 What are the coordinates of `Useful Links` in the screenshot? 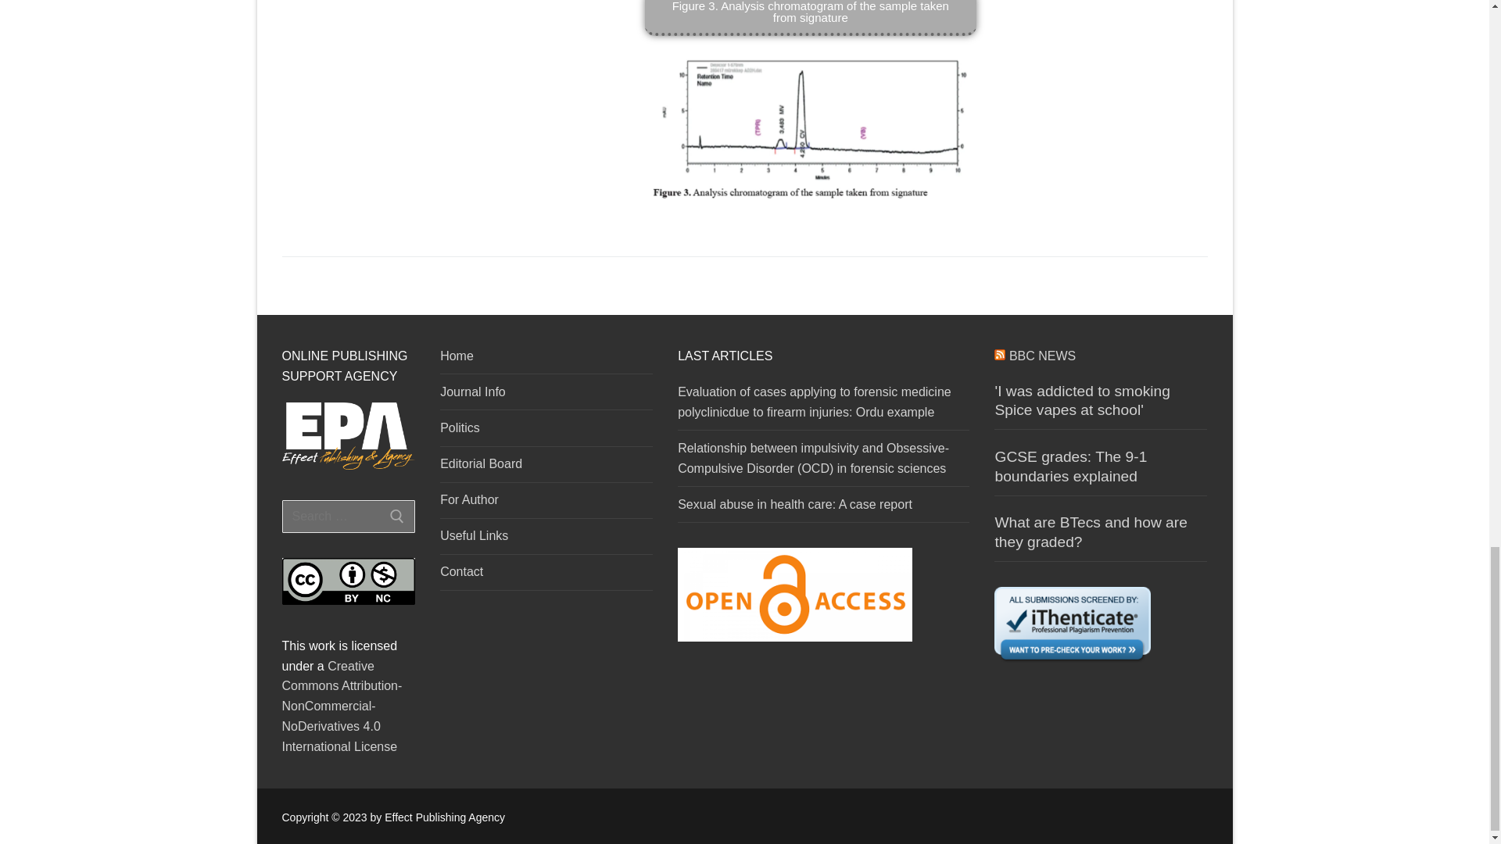 It's located at (546, 539).